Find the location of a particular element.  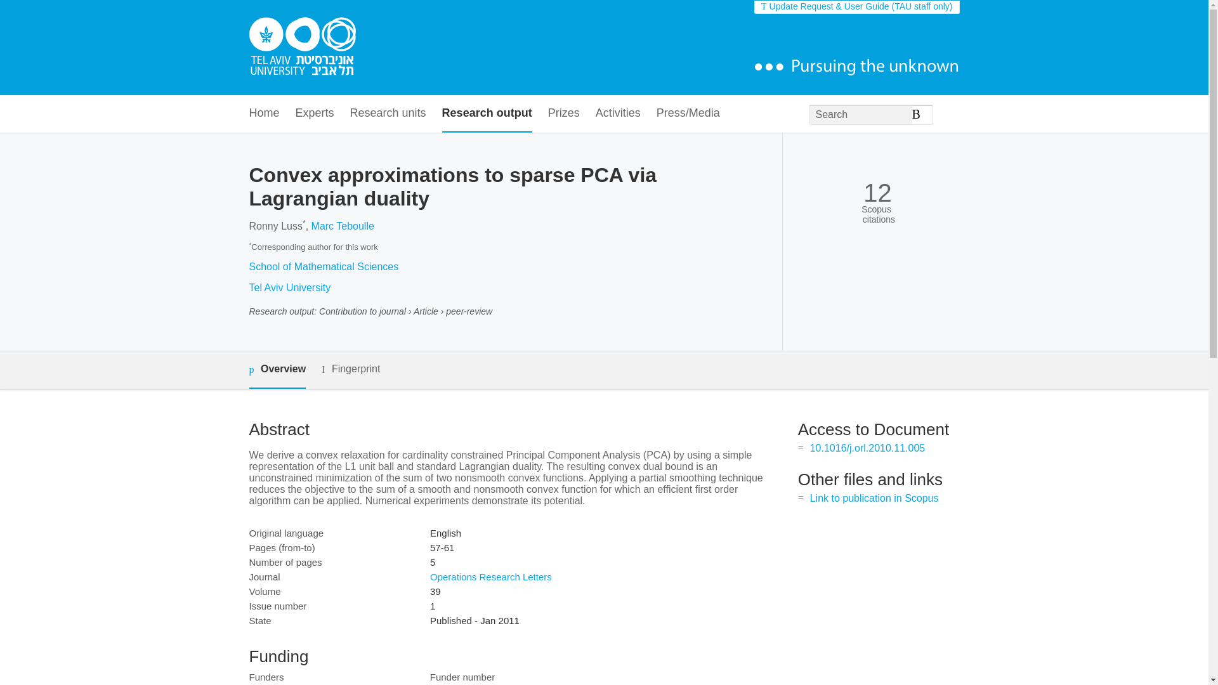

Research output is located at coordinates (487, 114).